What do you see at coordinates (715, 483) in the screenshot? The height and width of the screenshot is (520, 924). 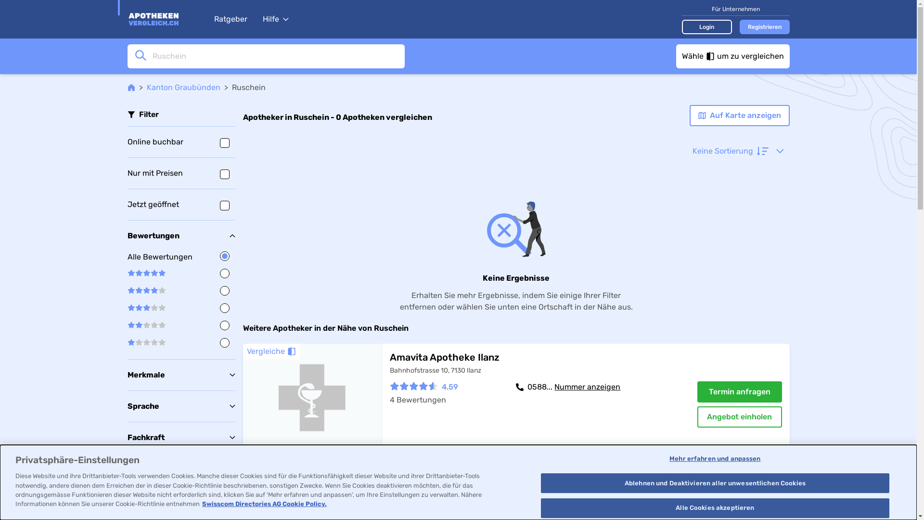 I see `Ablehnen und Deaktivieren aller unwesentlichen Cookies` at bounding box center [715, 483].